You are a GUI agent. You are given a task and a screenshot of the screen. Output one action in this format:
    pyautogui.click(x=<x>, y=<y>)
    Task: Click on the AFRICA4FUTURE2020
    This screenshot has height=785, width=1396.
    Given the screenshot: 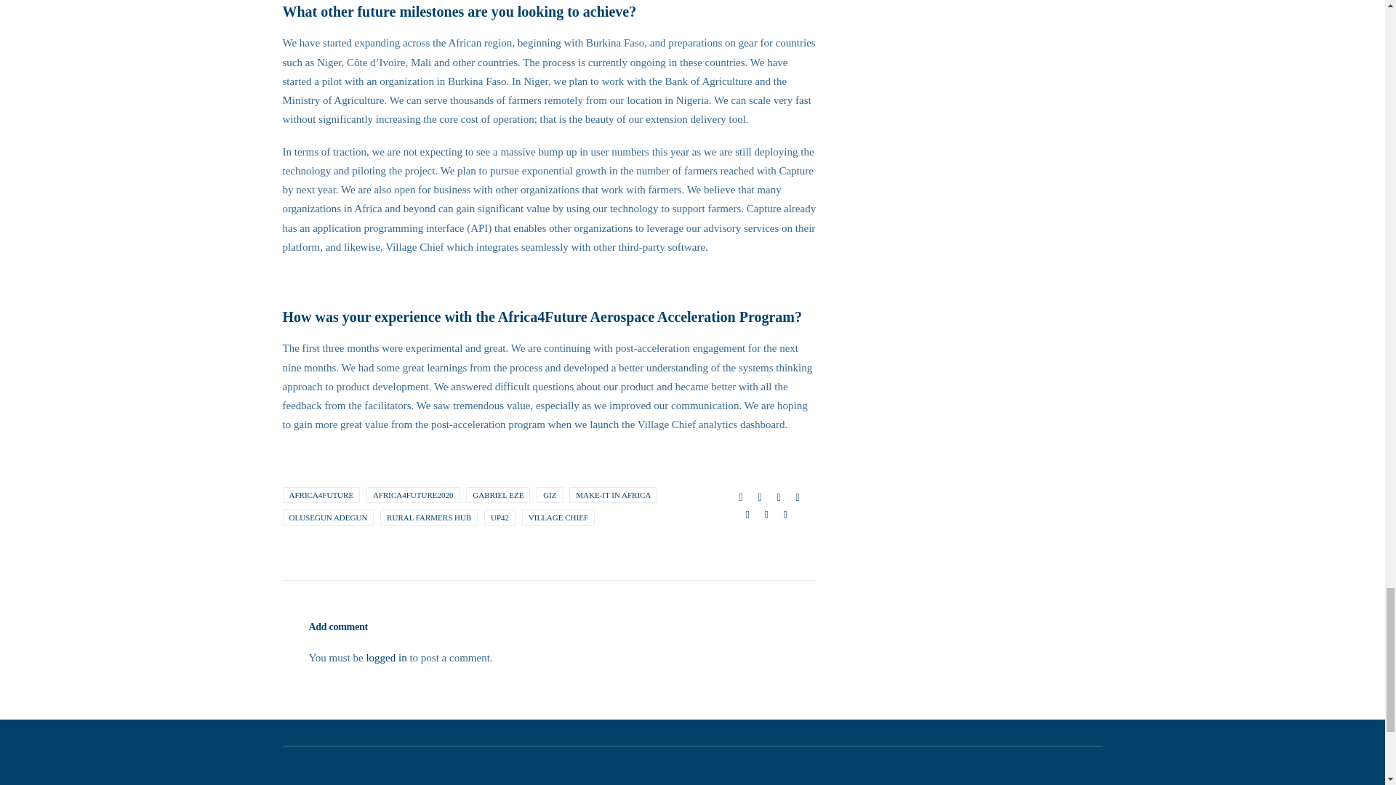 What is the action you would take?
    pyautogui.click(x=413, y=494)
    